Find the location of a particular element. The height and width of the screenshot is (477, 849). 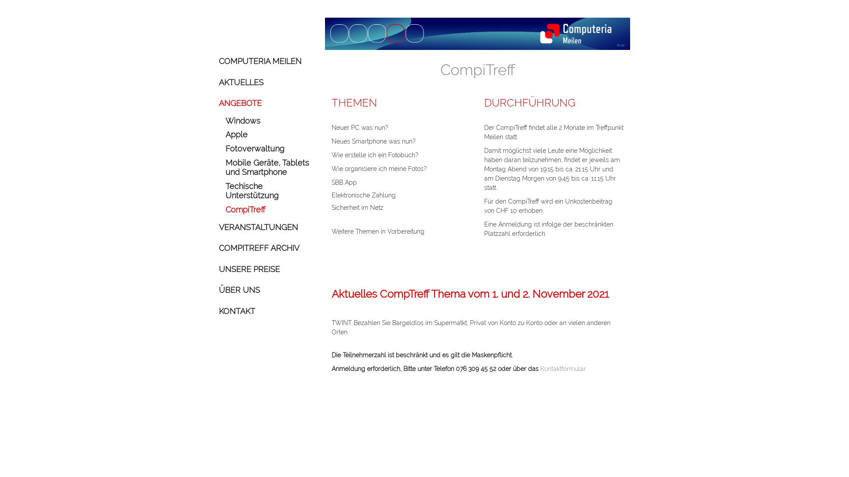

COMPITREFF ARCHIV is located at coordinates (265, 248).